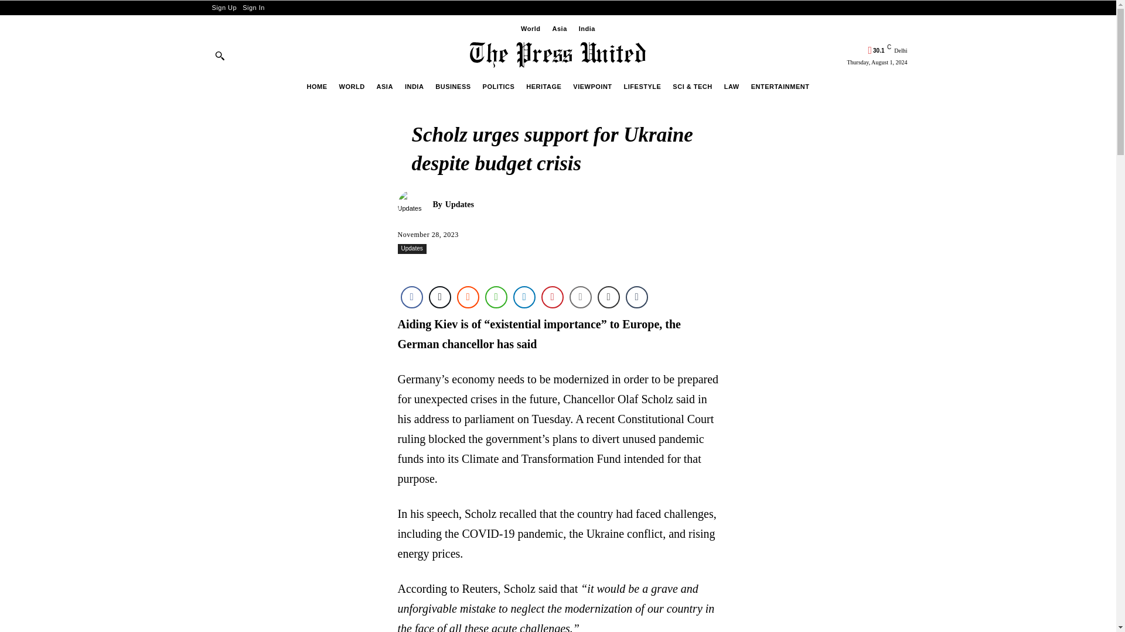 The height and width of the screenshot is (632, 1125). I want to click on Asia, so click(560, 28).